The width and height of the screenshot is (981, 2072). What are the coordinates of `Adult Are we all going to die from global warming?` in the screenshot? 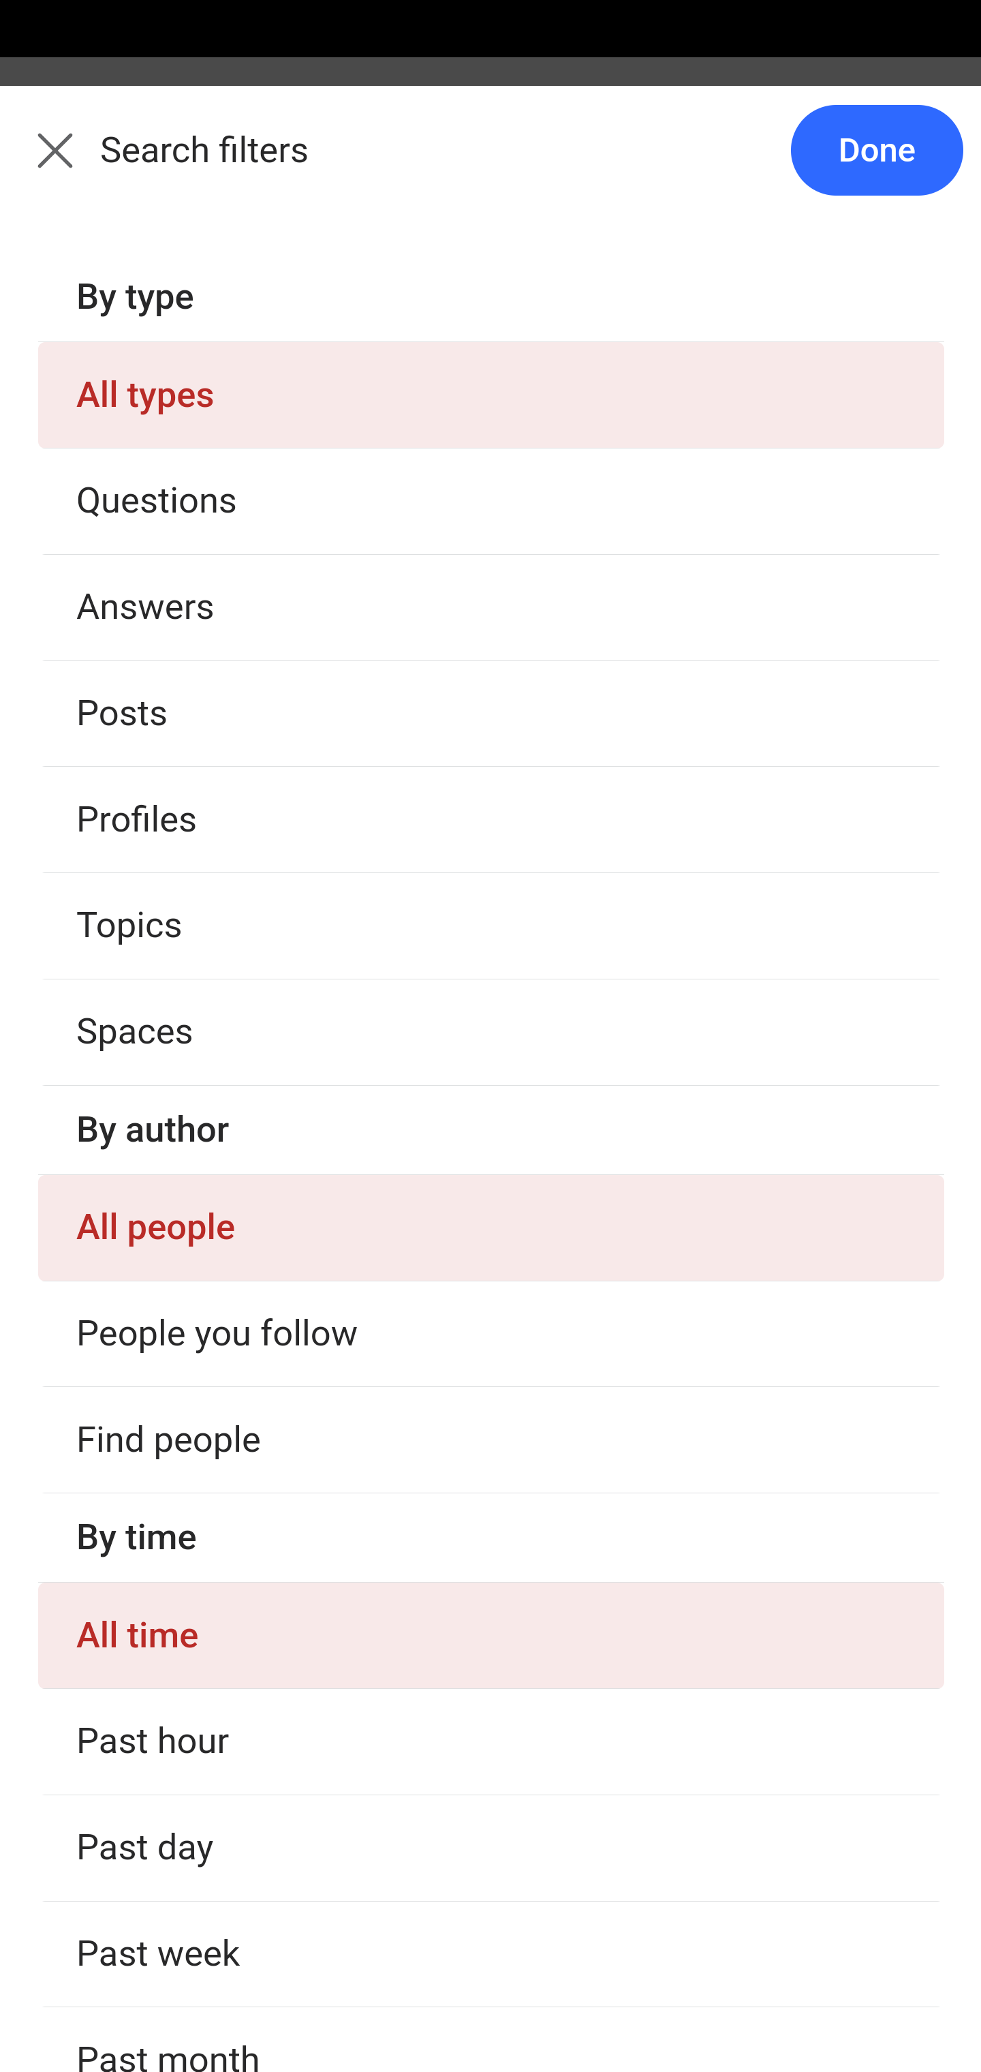 It's located at (492, 1738).